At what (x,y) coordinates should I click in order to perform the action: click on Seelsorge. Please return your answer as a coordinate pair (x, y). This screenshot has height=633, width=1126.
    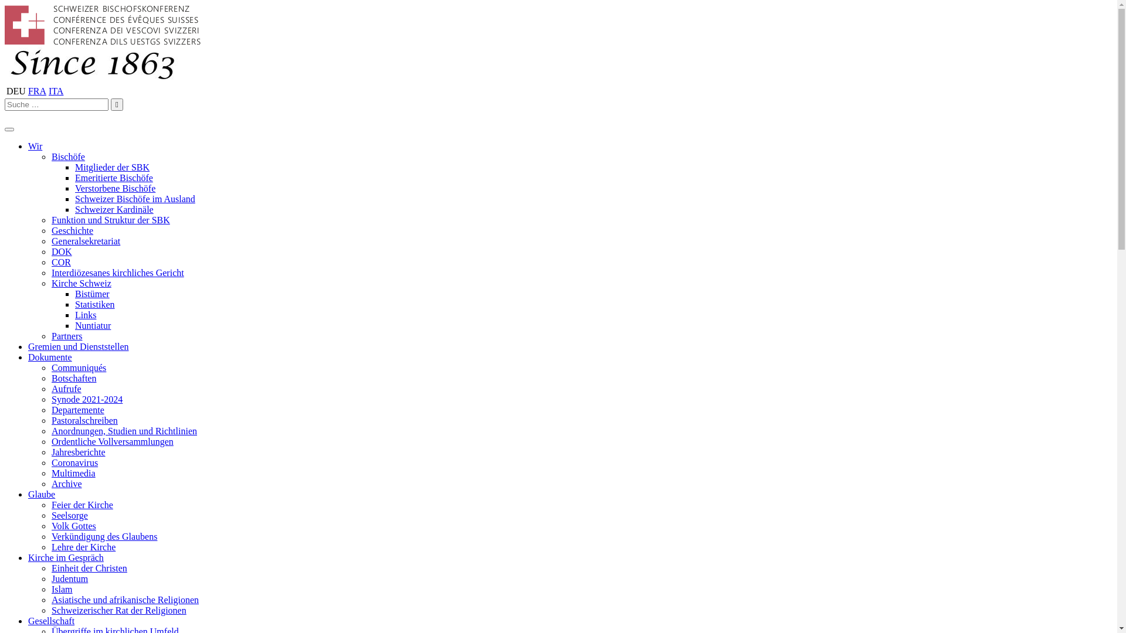
    Looking at the image, I should click on (70, 516).